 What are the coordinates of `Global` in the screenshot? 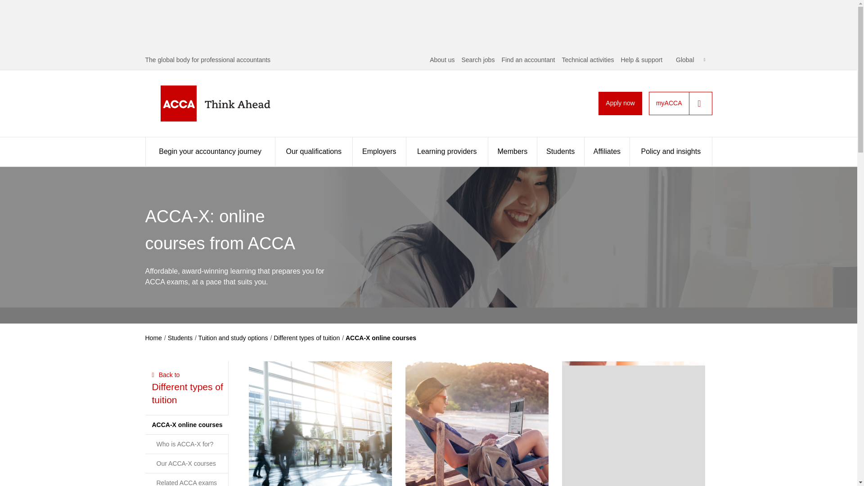 It's located at (690, 60).